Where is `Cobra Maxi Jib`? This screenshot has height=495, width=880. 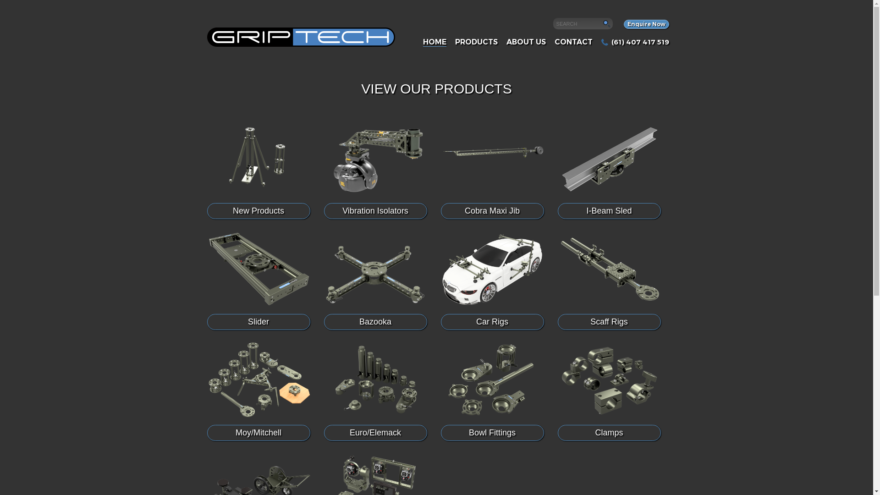 Cobra Maxi Jib is located at coordinates (492, 170).